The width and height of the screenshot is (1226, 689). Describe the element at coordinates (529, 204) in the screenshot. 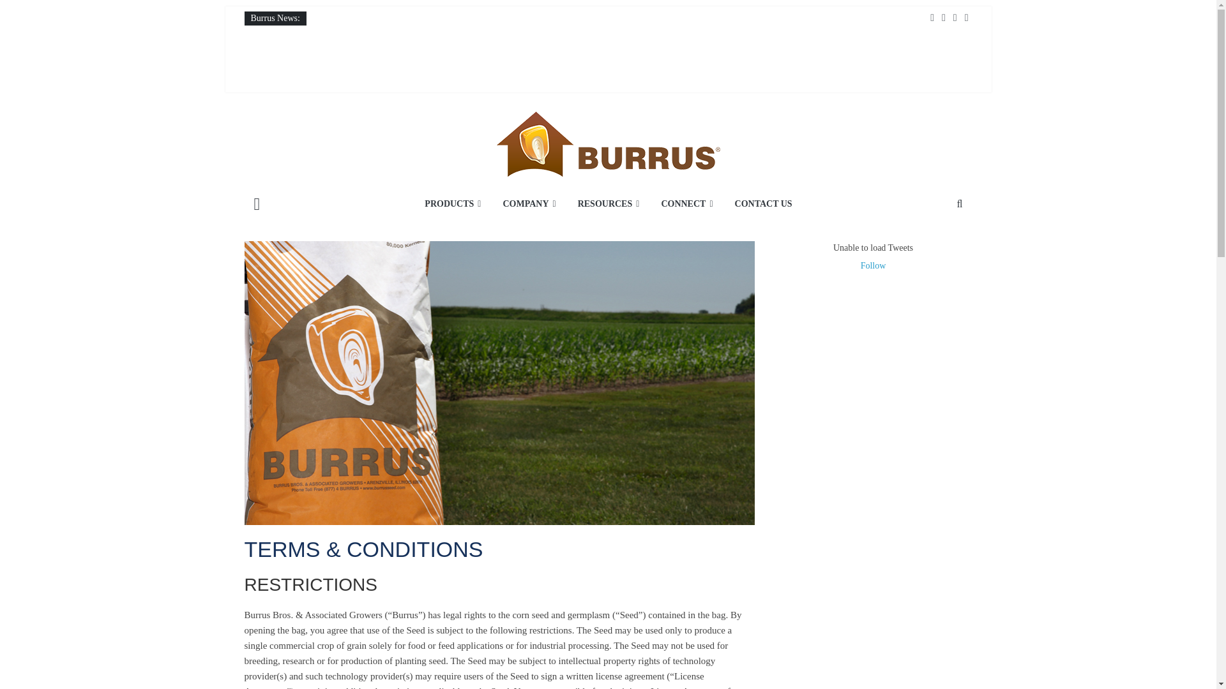

I see `COMPANY` at that location.